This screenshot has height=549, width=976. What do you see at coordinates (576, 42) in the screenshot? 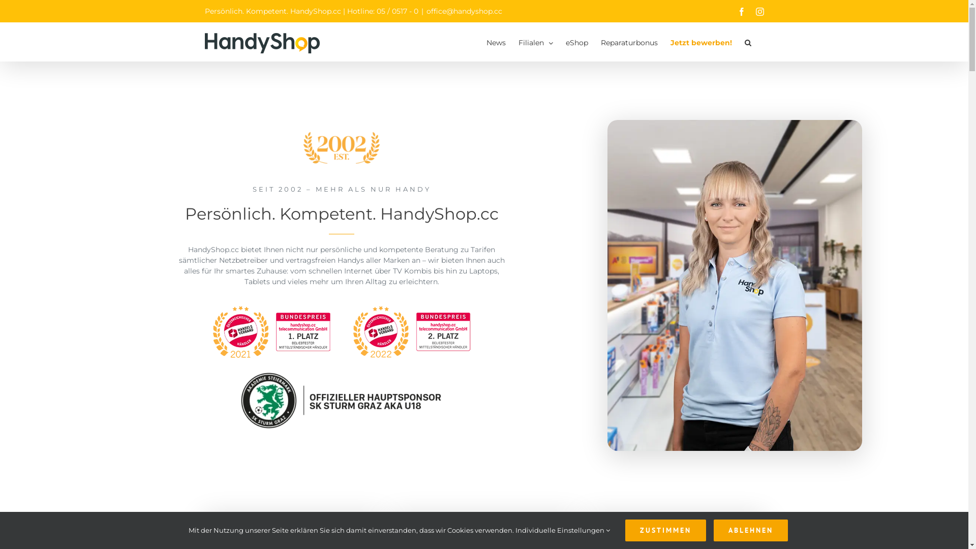
I see `eShop` at bounding box center [576, 42].